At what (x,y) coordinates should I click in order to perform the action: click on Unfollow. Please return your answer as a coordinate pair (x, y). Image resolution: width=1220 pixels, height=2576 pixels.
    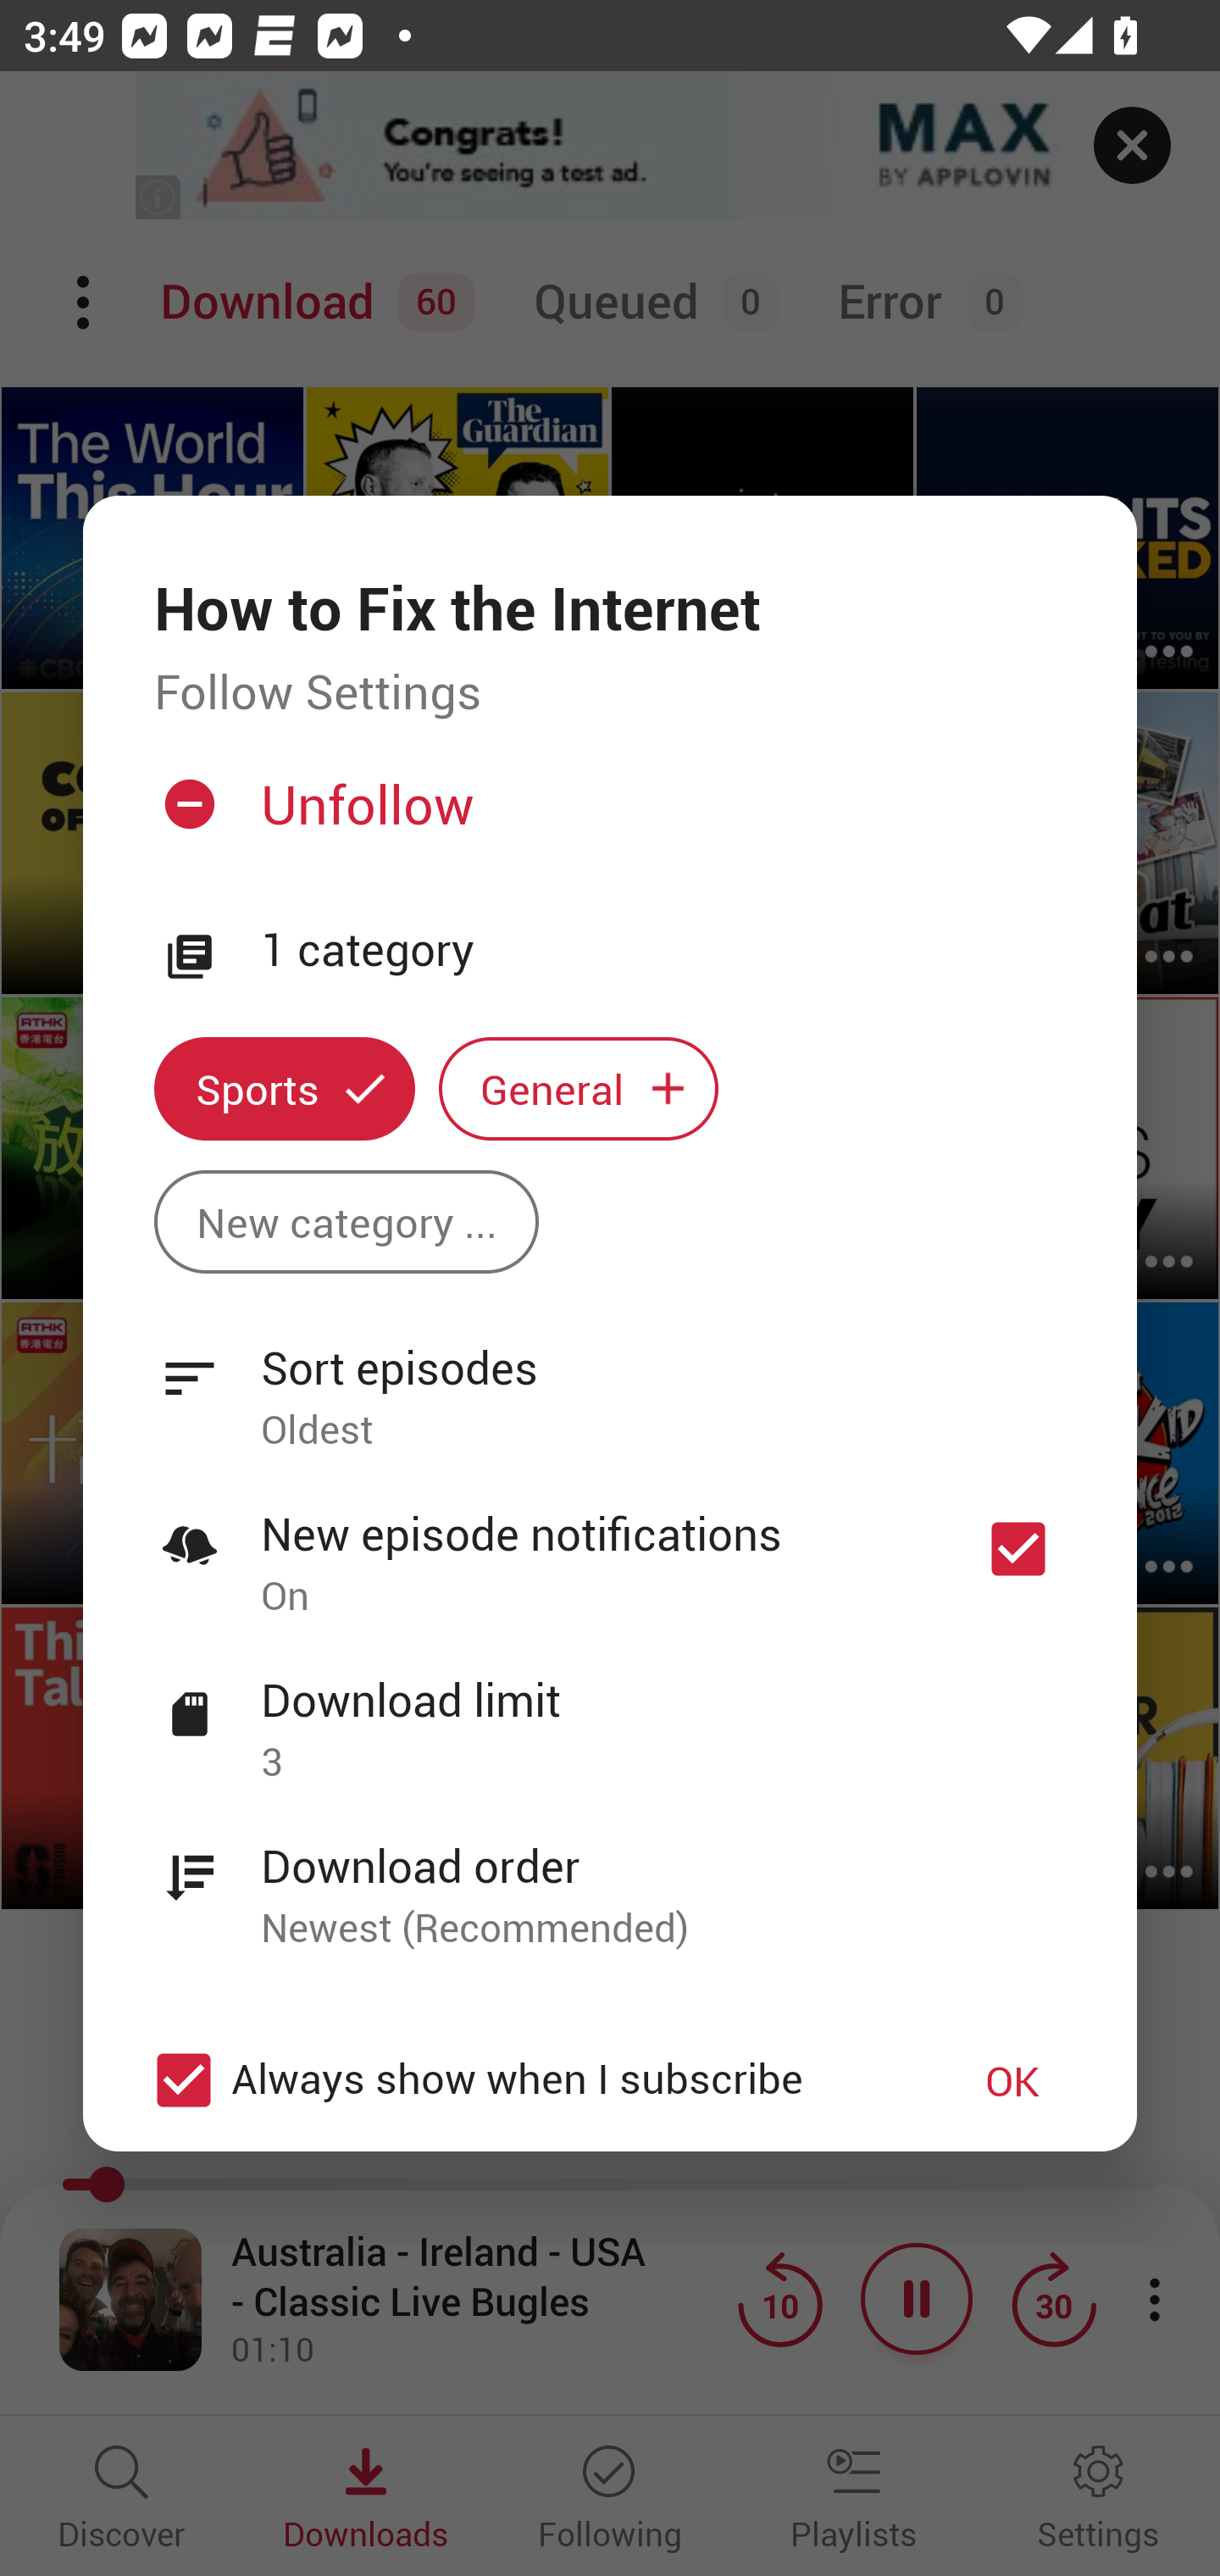
    Looking at the image, I should click on (607, 816).